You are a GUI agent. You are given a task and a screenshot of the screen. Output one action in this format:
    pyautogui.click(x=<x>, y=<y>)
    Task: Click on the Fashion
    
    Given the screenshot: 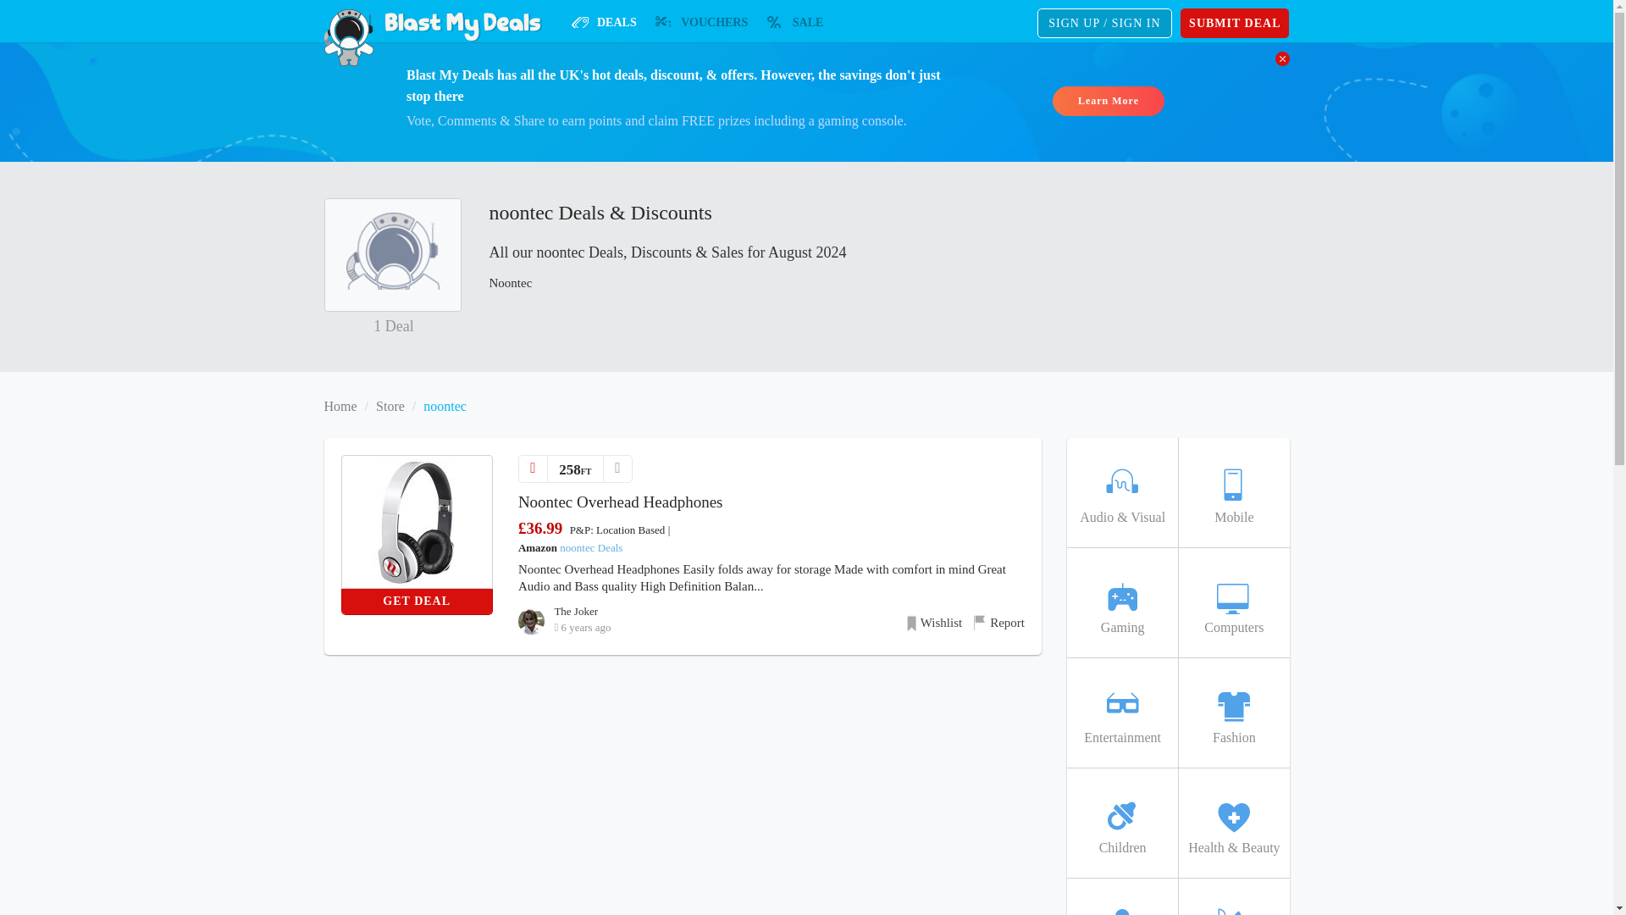 What is the action you would take?
    pyautogui.click(x=1233, y=713)
    